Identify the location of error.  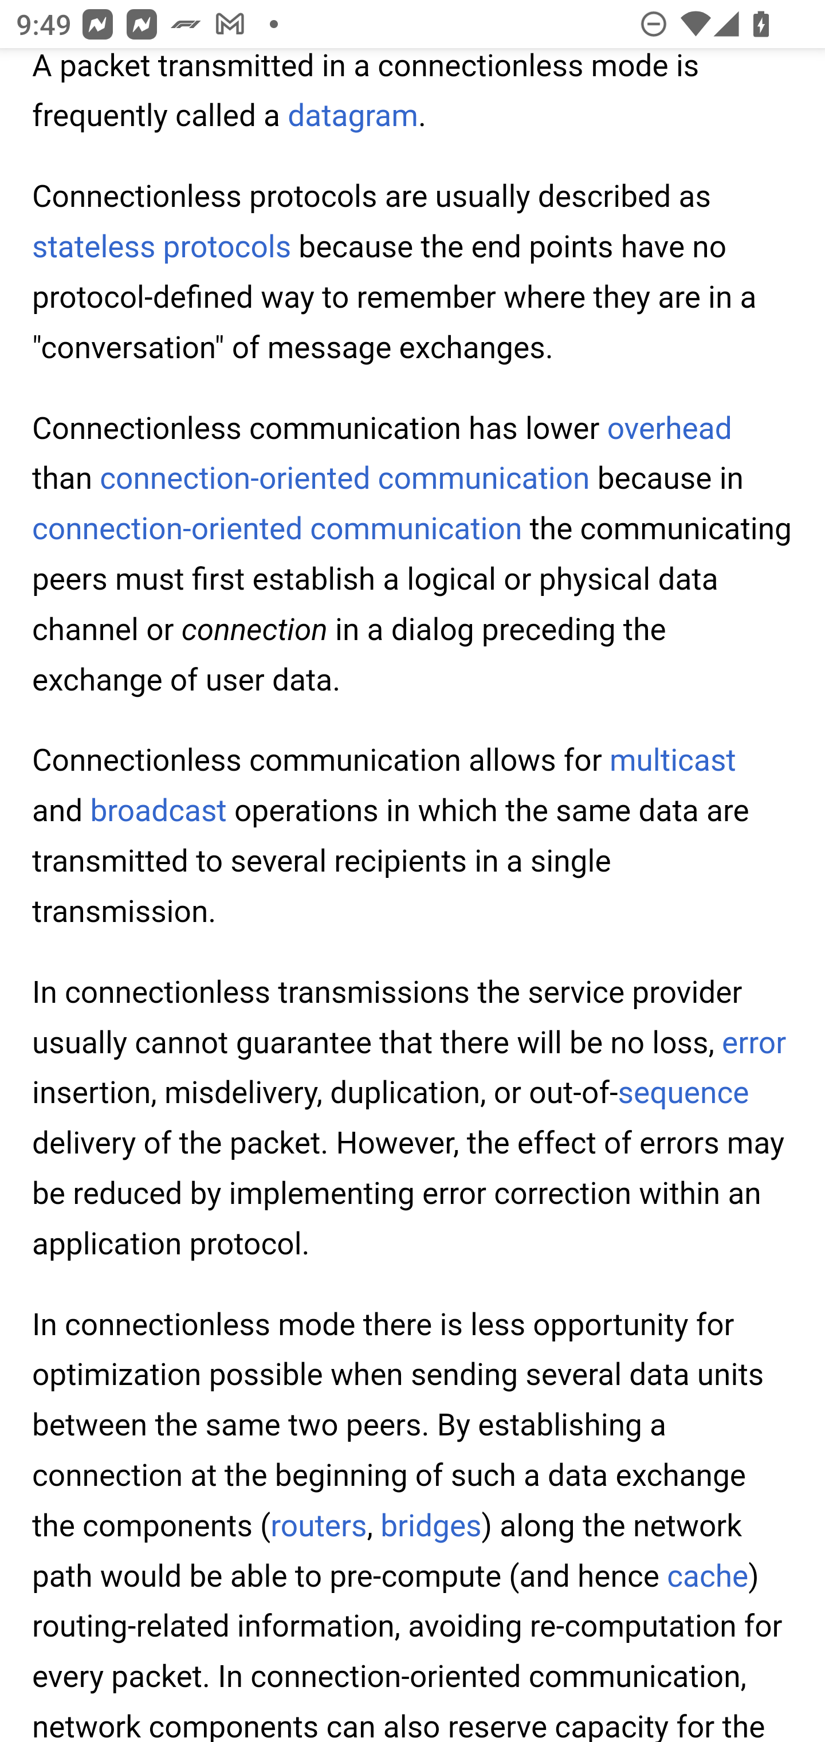
(755, 1042).